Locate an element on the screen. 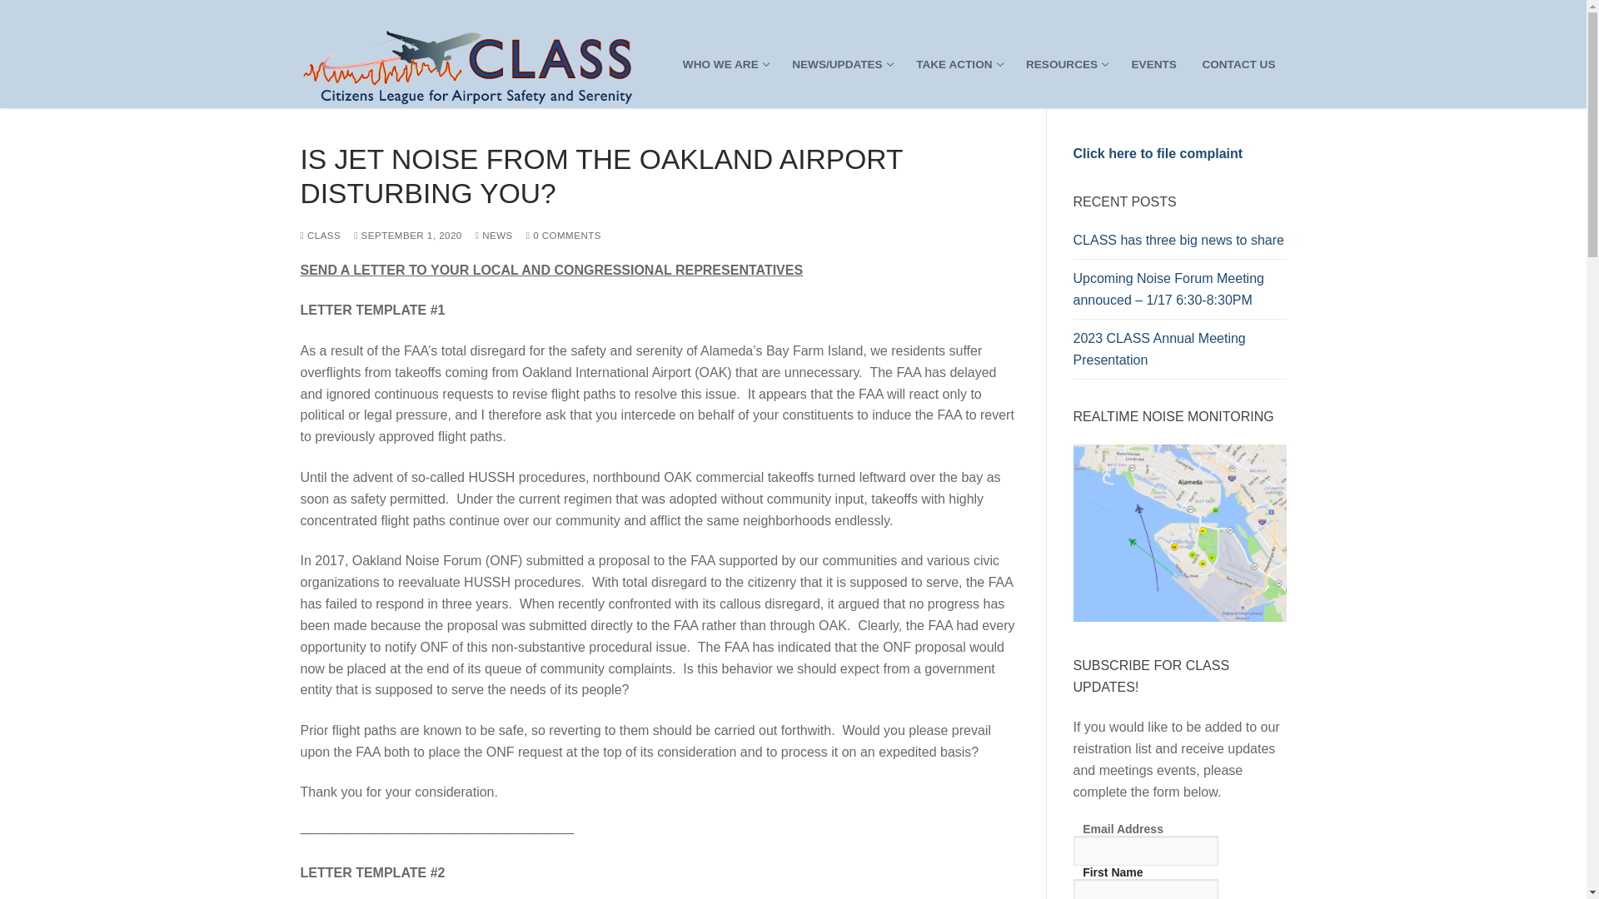 The image size is (1599, 899). 2023 CLASS Annual Meeting Presentation is located at coordinates (320, 235).